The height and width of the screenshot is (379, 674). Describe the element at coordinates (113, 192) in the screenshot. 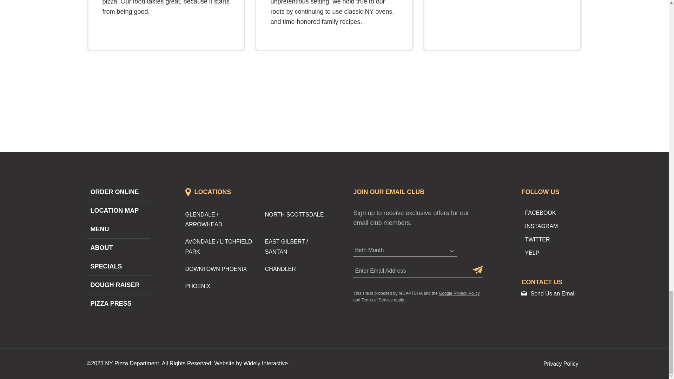

I see `ORDER ONLINE` at that location.